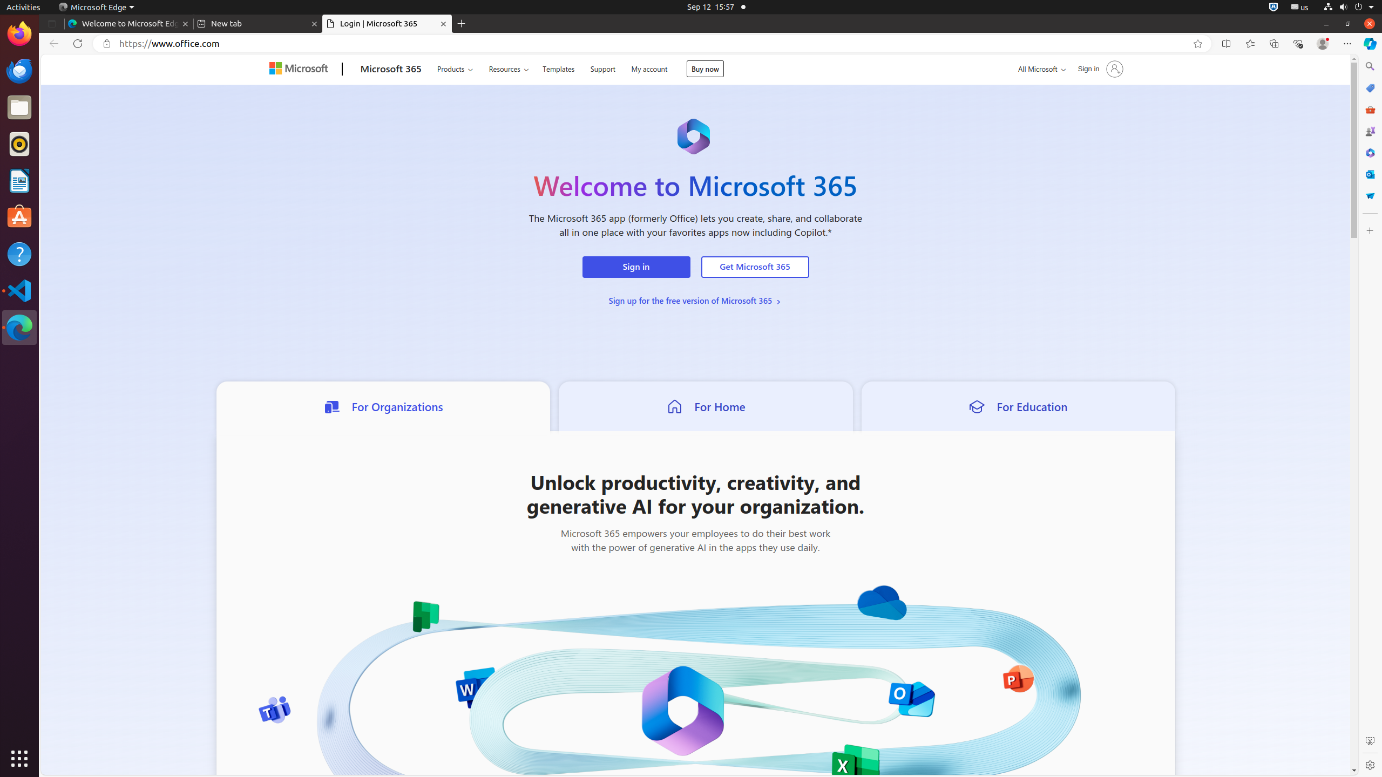 The height and width of the screenshot is (777, 1382). I want to click on Sign in, so click(636, 267).